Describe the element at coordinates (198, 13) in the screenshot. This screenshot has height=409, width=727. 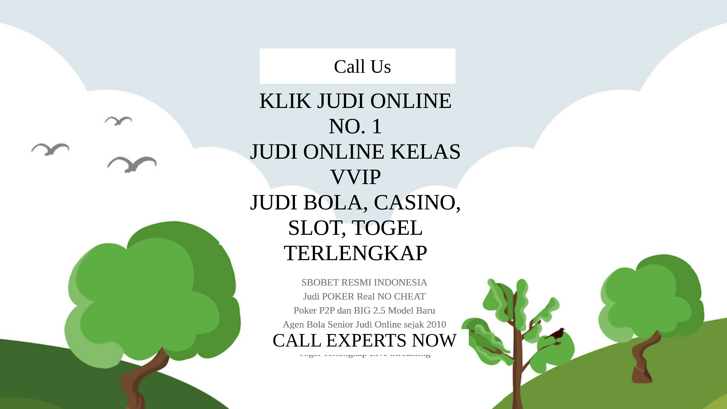
I see `KOLAMHOKI.COM` at that location.